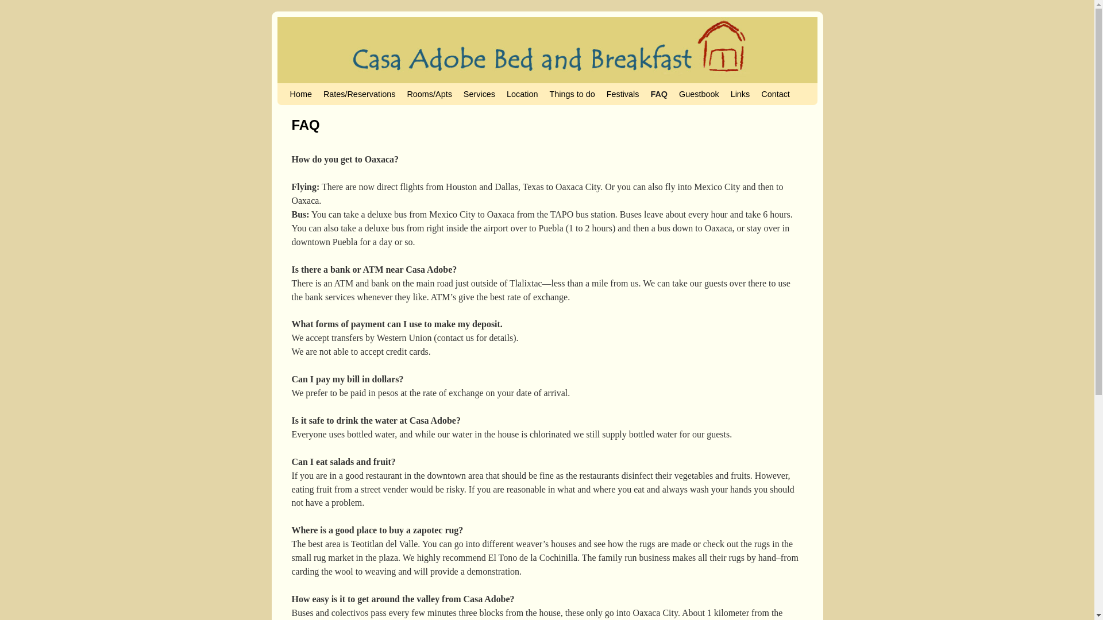  I want to click on Skip to secondary content, so click(313, 88).